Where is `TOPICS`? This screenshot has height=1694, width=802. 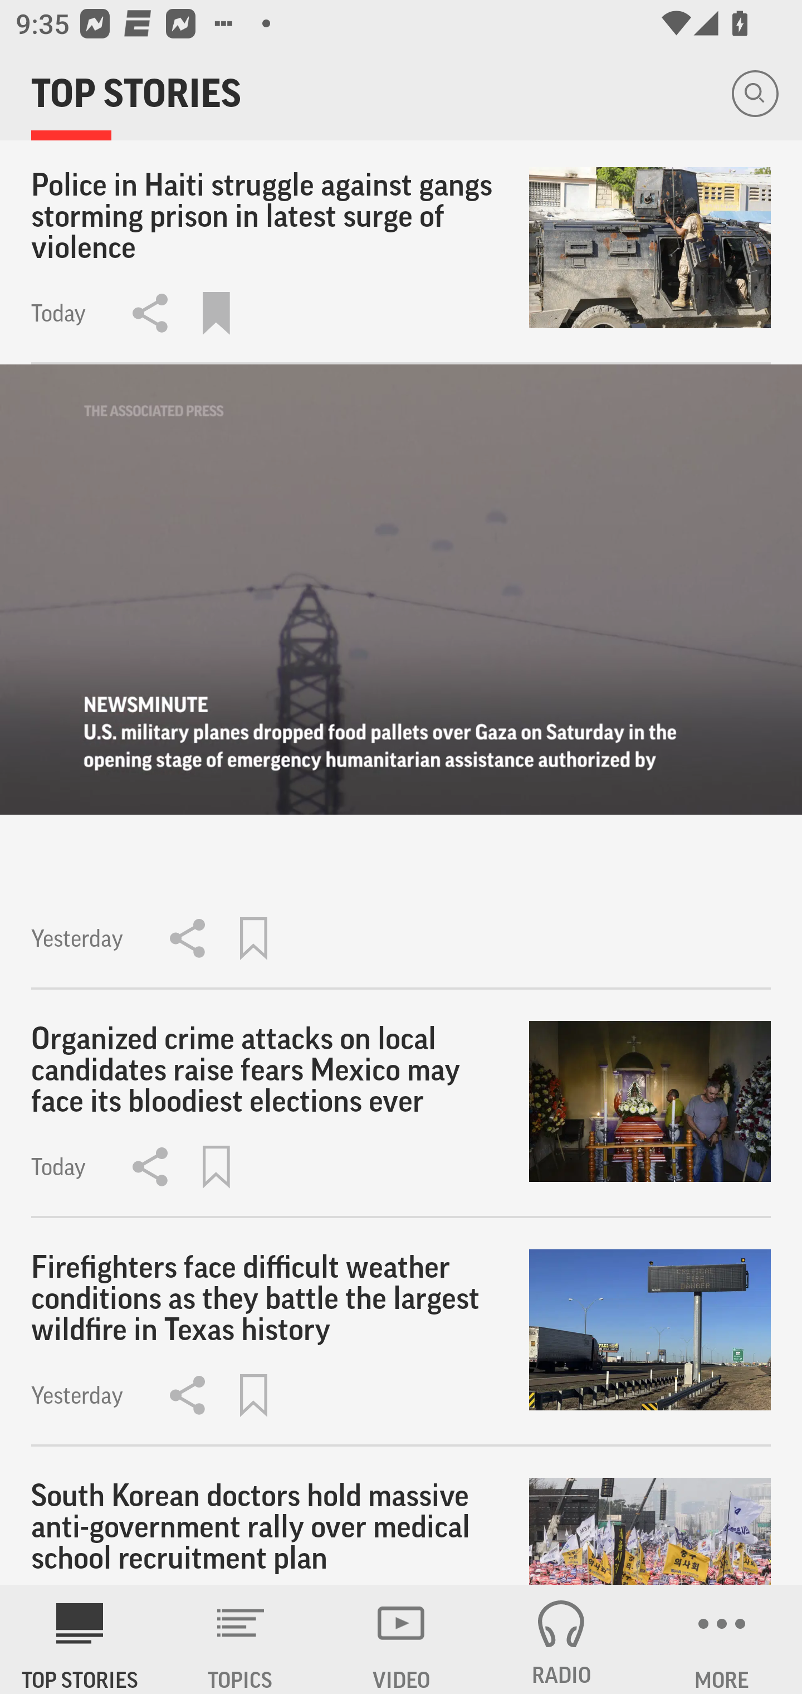
TOPICS is located at coordinates (241, 1639).